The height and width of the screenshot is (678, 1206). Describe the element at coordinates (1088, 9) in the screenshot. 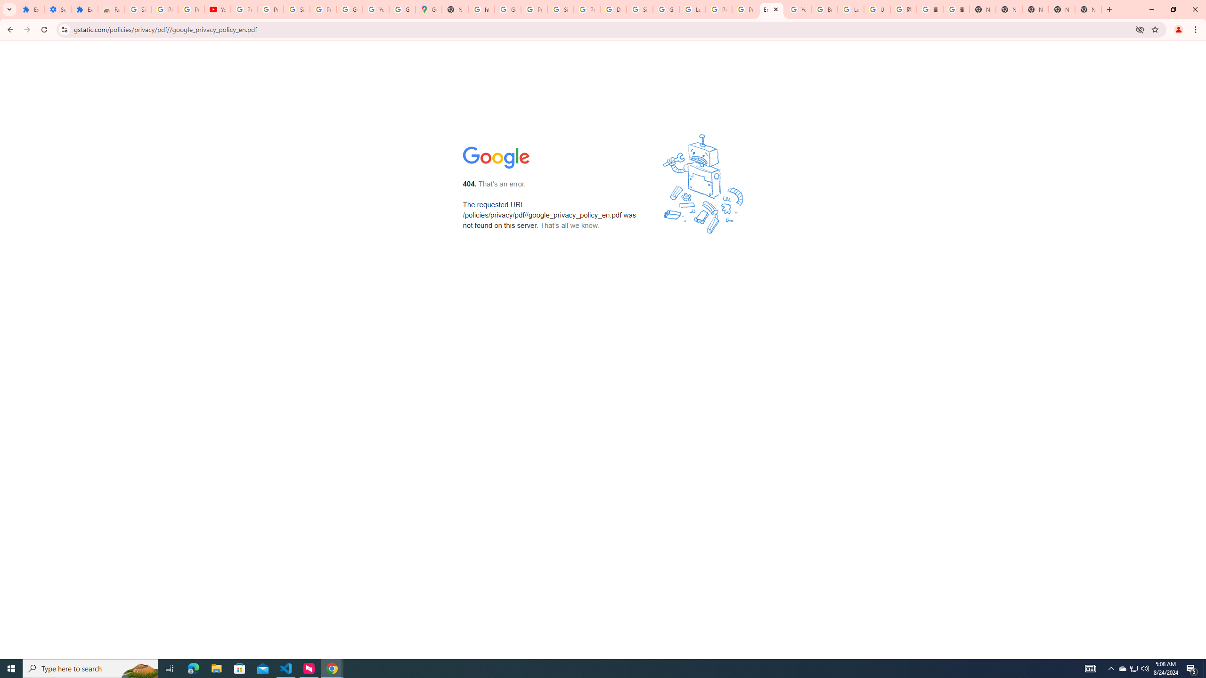

I see `New Tab` at that location.